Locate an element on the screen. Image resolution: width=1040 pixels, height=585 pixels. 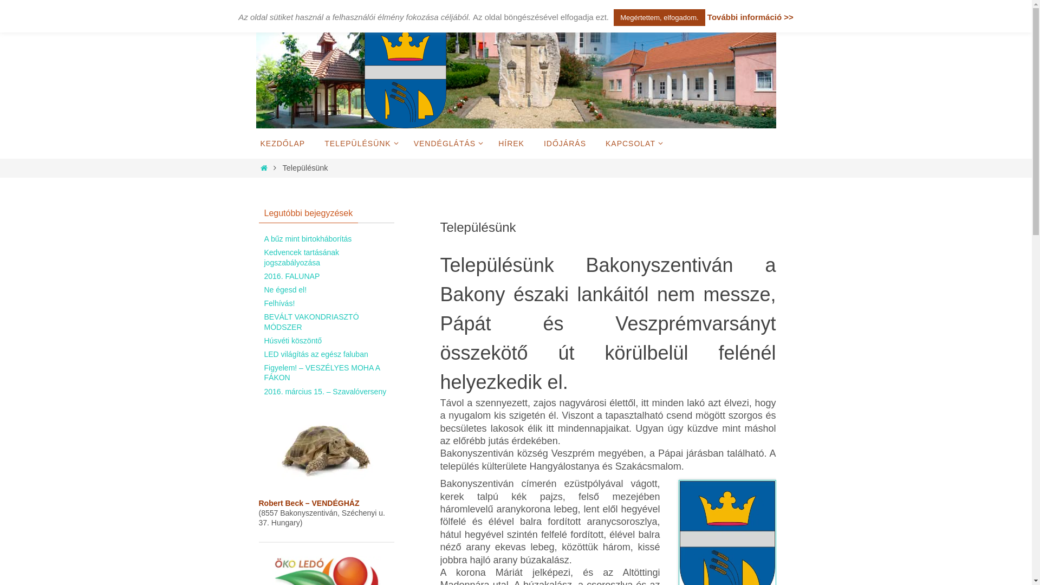
YouTube is located at coordinates (264, 11).